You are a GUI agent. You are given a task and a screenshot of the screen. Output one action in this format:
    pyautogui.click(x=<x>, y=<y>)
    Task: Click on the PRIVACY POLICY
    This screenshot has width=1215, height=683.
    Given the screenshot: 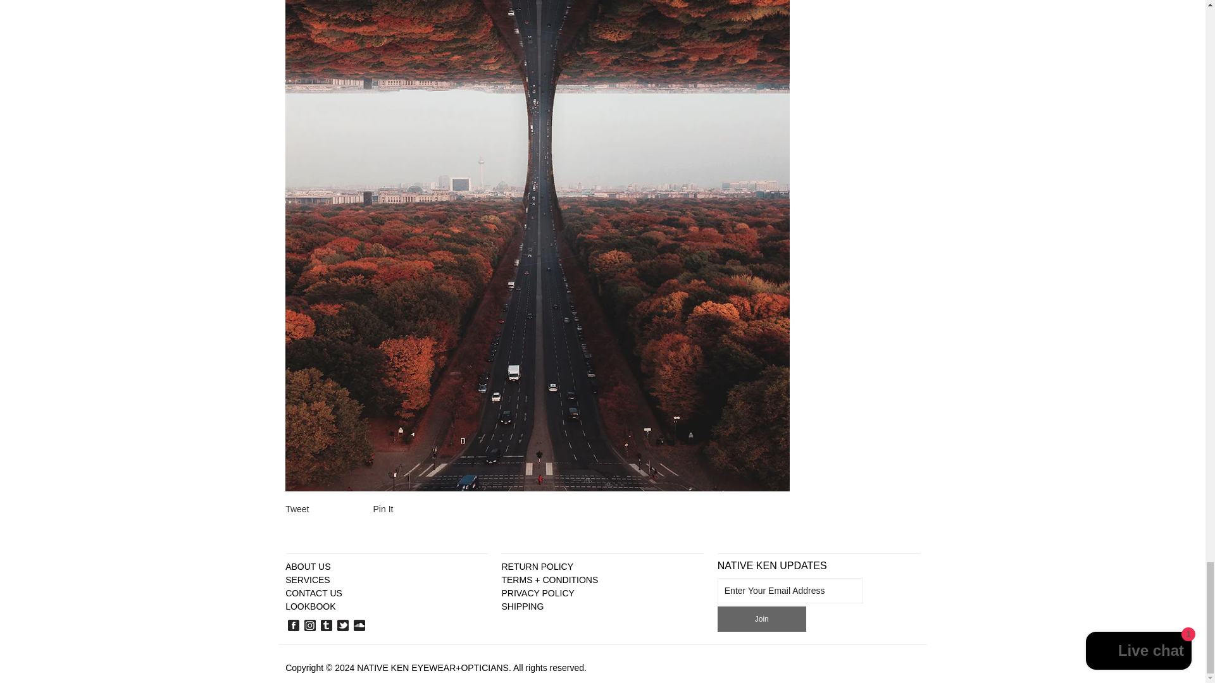 What is the action you would take?
    pyautogui.click(x=537, y=593)
    